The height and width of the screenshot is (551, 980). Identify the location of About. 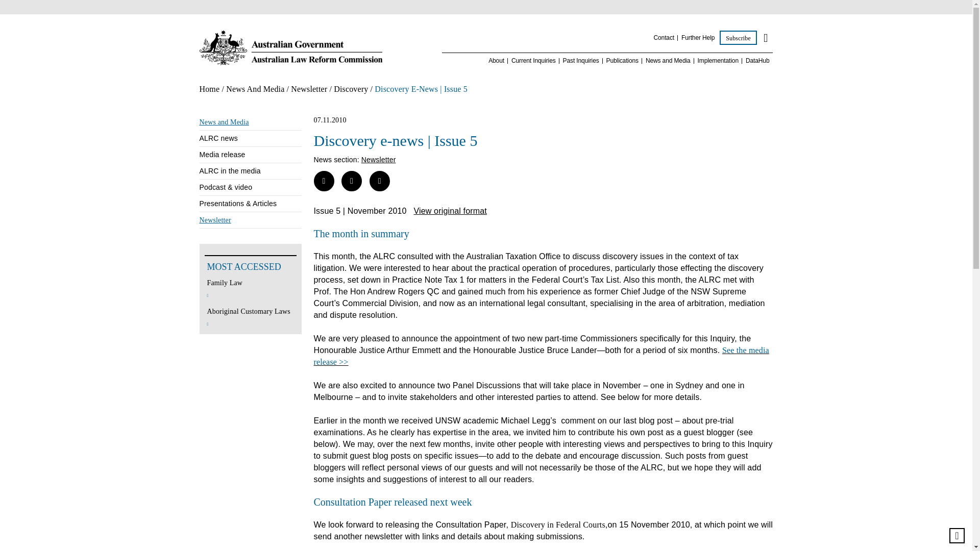
(496, 61).